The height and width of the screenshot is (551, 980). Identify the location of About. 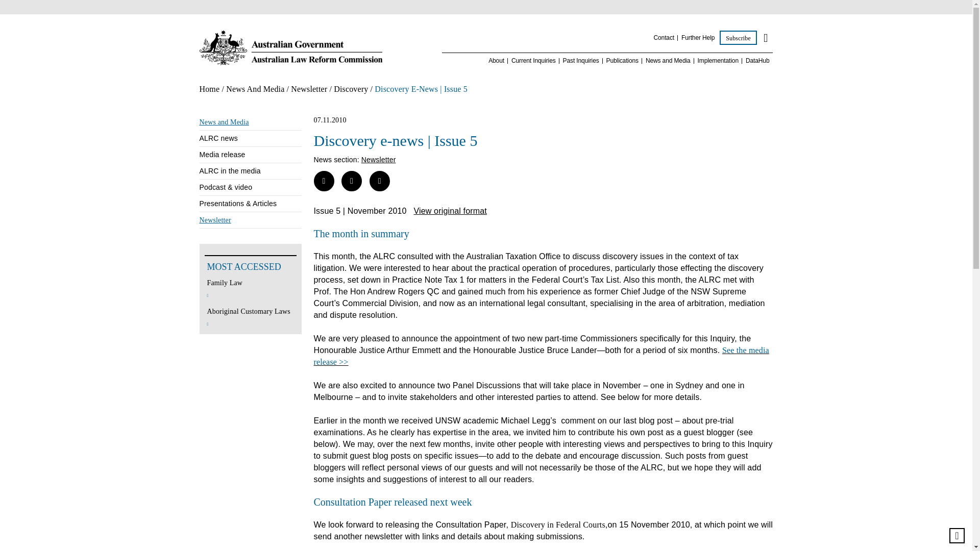
(496, 61).